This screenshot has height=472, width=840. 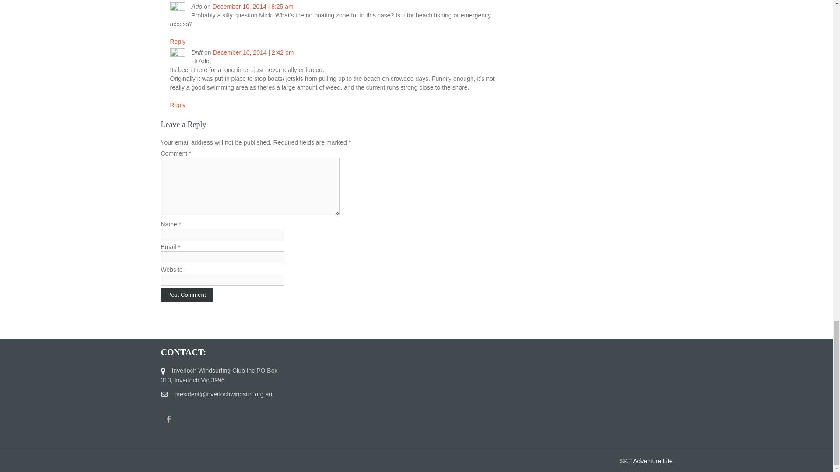 What do you see at coordinates (186, 295) in the screenshot?
I see `Post Comment` at bounding box center [186, 295].